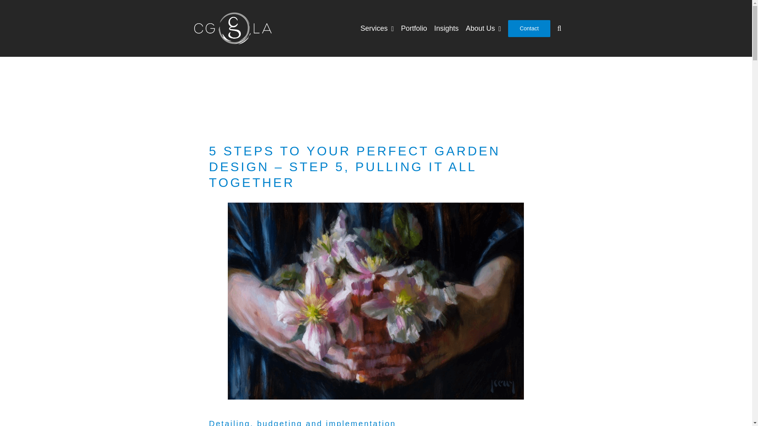  I want to click on About Us, so click(483, 28).